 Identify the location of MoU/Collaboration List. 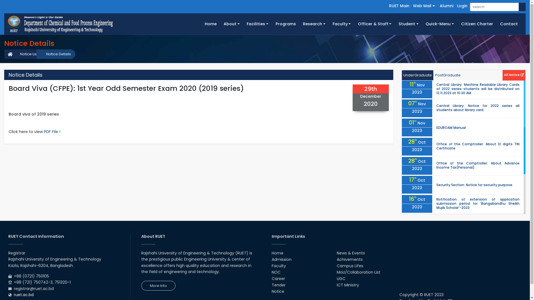
(359, 272).